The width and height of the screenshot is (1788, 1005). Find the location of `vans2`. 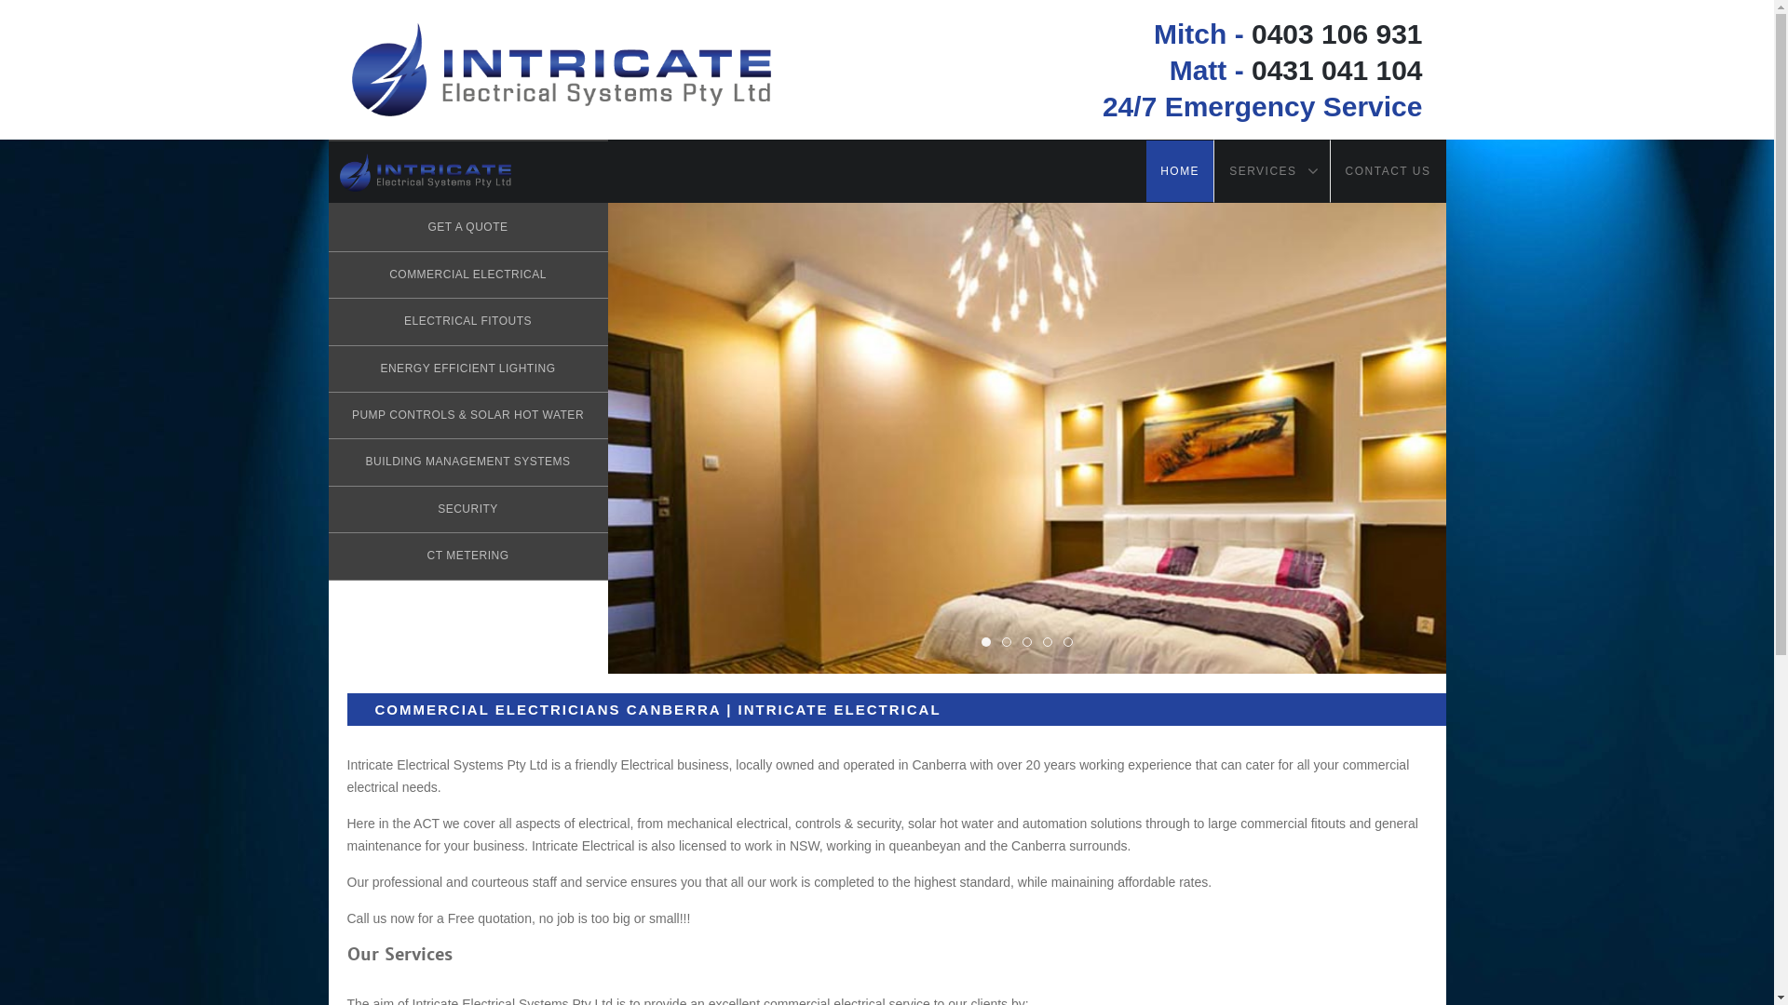

vans2 is located at coordinates (1068, 642).